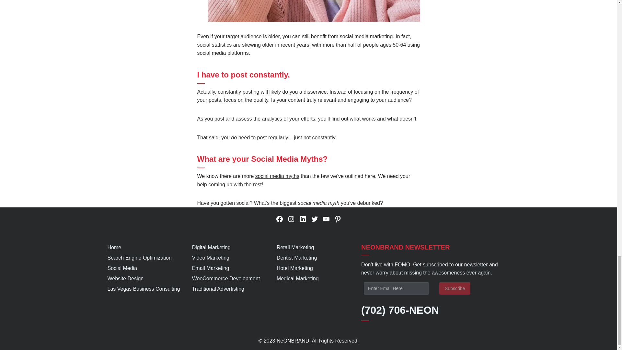 This screenshot has width=622, height=350. I want to click on Home, so click(114, 247).